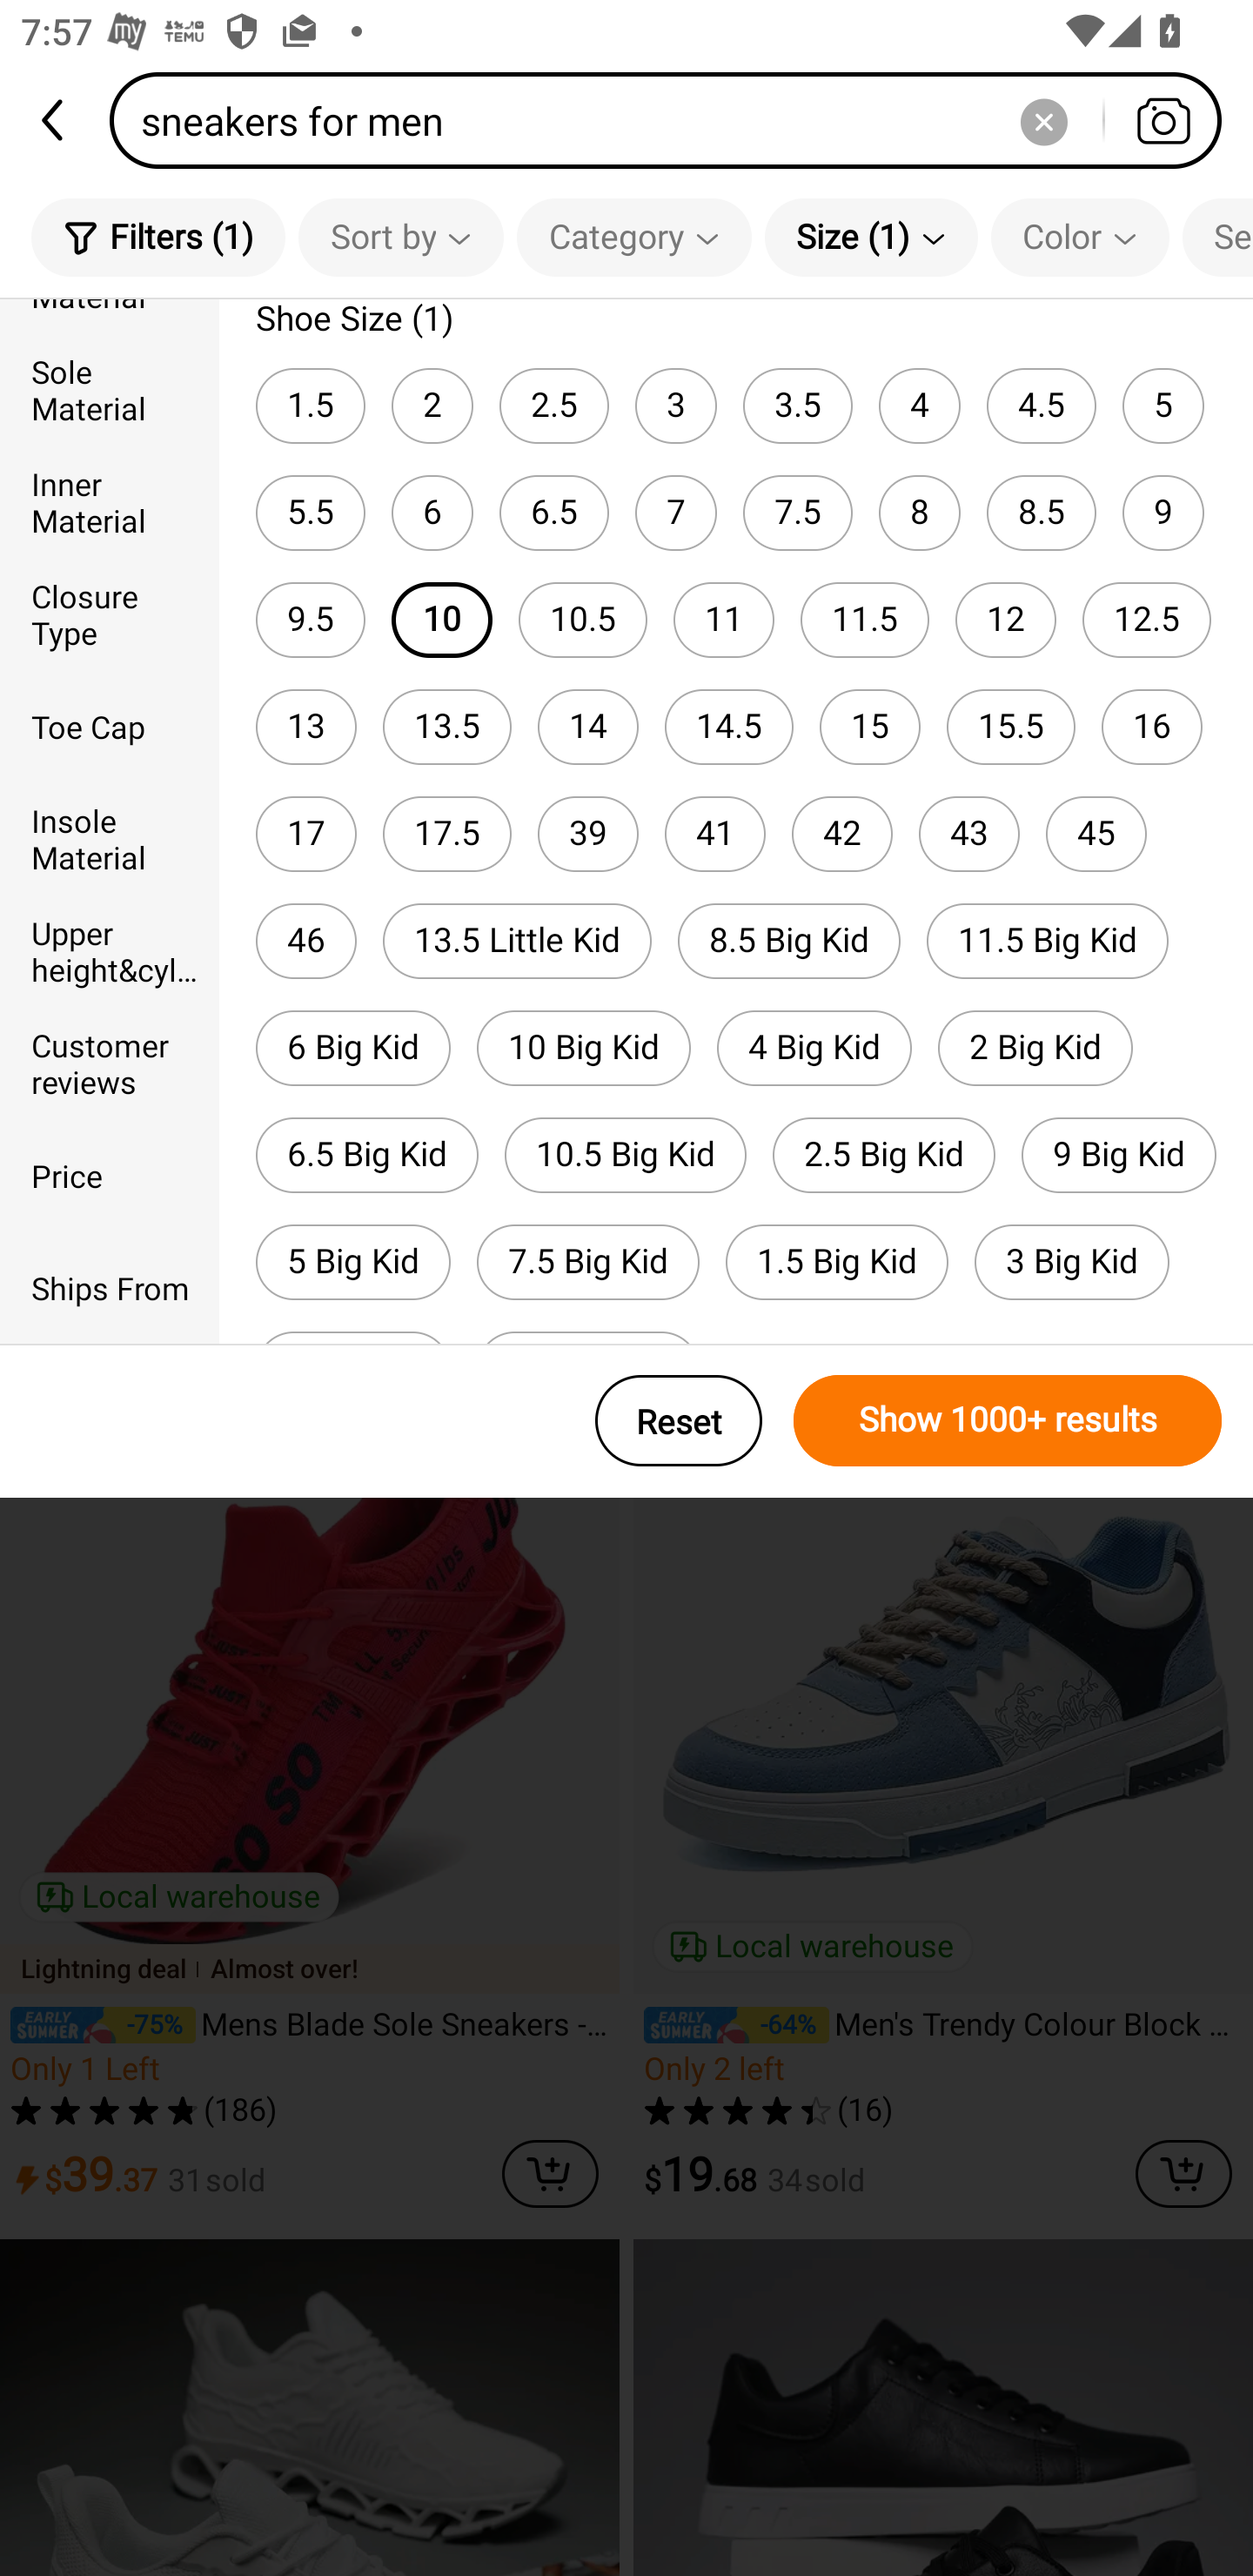 Image resolution: width=1253 pixels, height=2576 pixels. Describe the element at coordinates (588, 1262) in the screenshot. I see `7.5 Big Kid` at that location.